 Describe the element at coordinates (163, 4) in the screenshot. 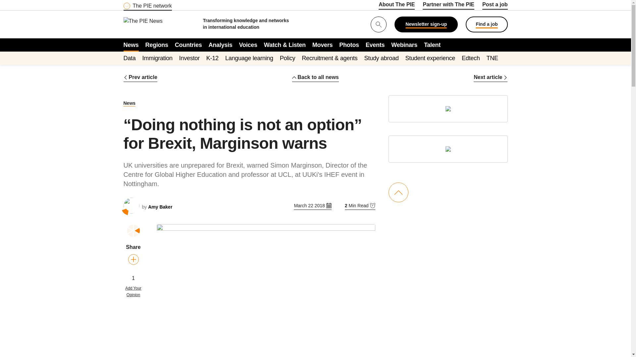

I see `Content` at that location.